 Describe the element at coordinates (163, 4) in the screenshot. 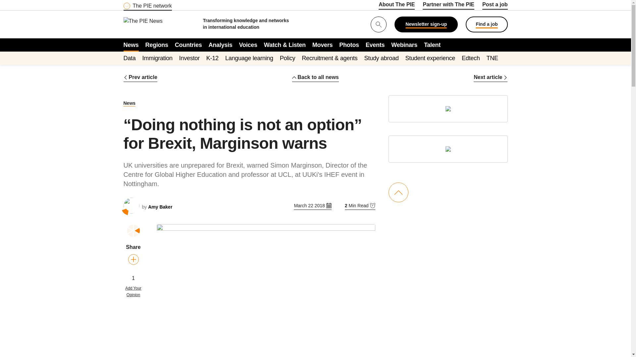

I see `Content` at that location.